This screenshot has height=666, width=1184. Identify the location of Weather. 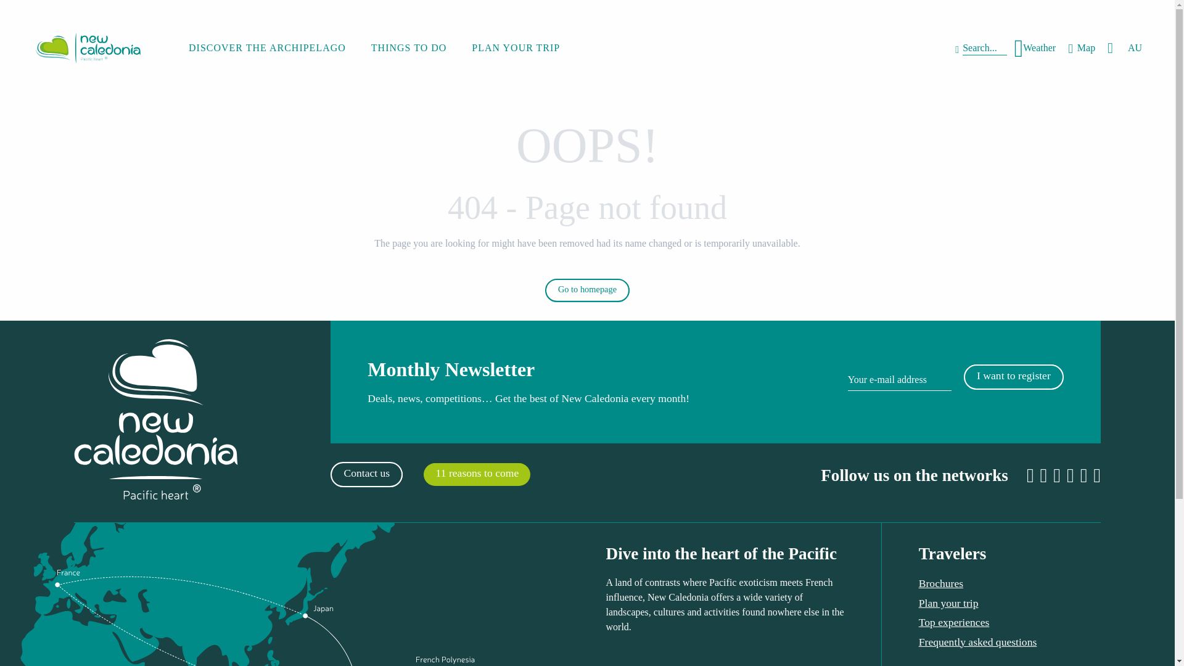
(1082, 48).